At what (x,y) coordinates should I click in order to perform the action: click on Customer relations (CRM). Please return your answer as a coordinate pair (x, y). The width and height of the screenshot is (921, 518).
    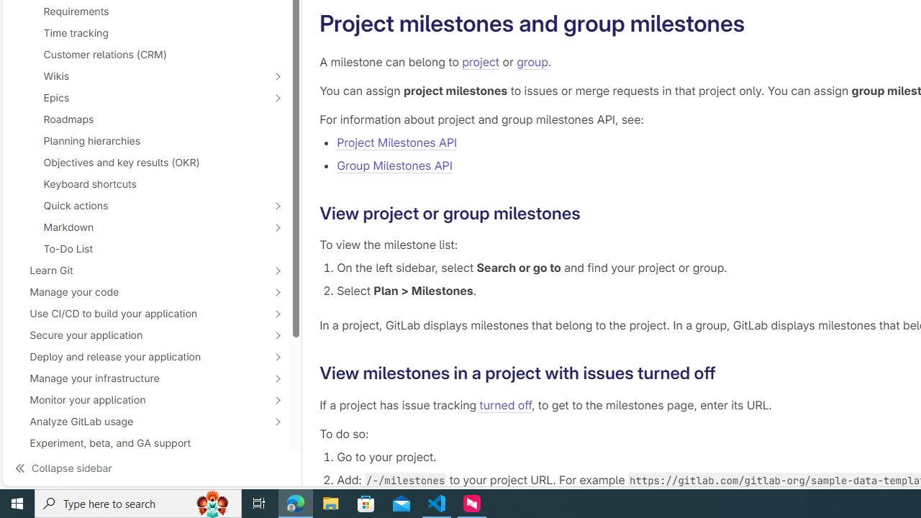
    Looking at the image, I should click on (147, 55).